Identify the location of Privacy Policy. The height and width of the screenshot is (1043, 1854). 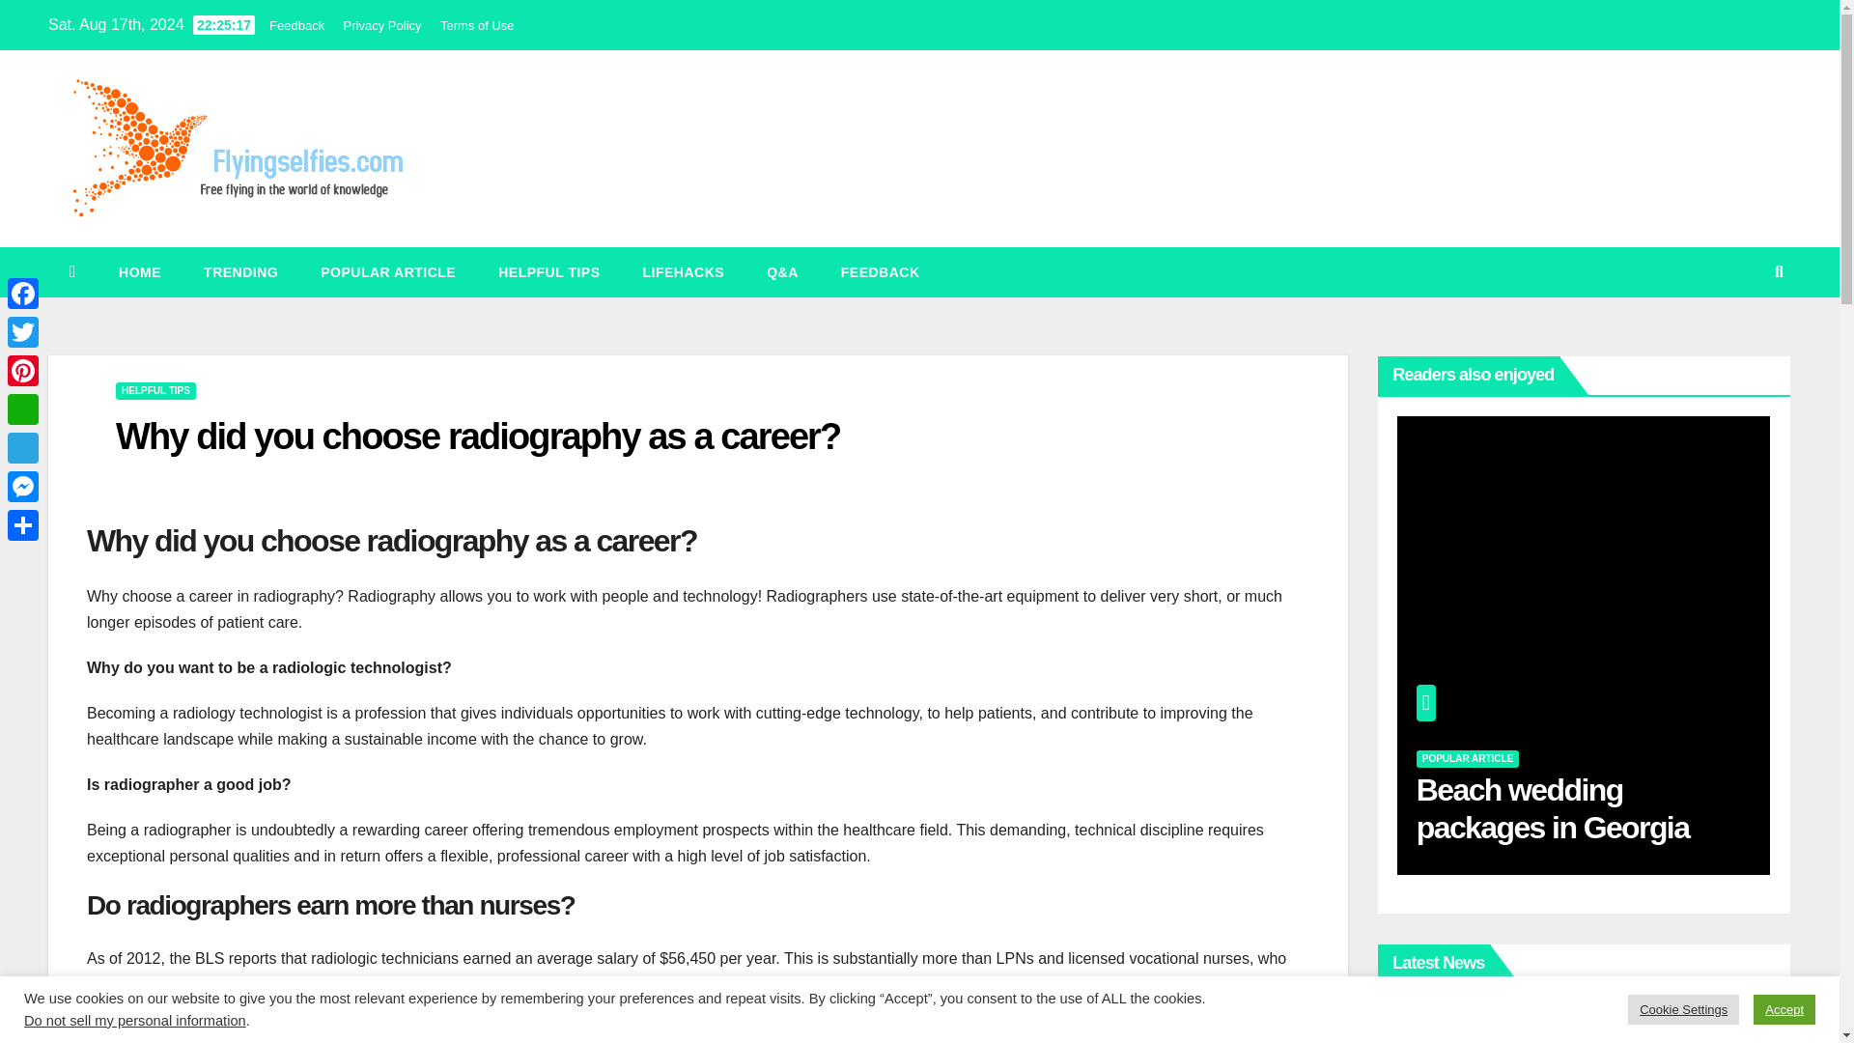
(382, 25).